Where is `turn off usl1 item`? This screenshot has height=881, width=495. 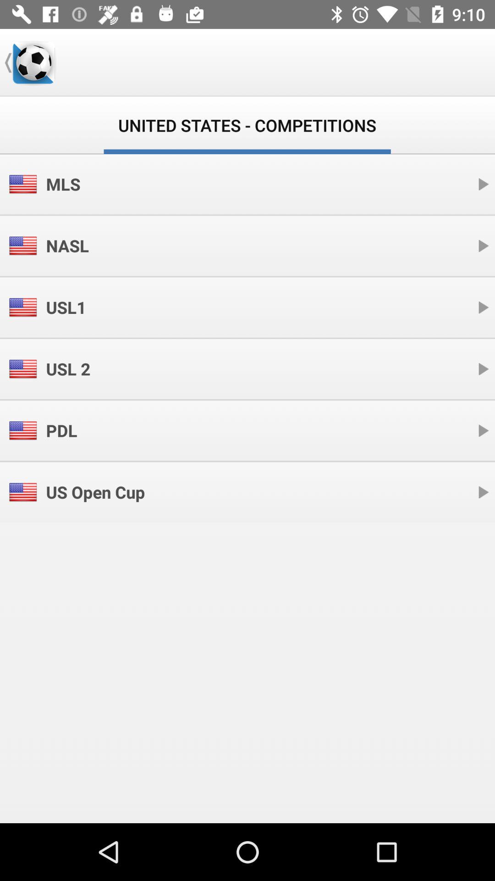 turn off usl1 item is located at coordinates (66, 307).